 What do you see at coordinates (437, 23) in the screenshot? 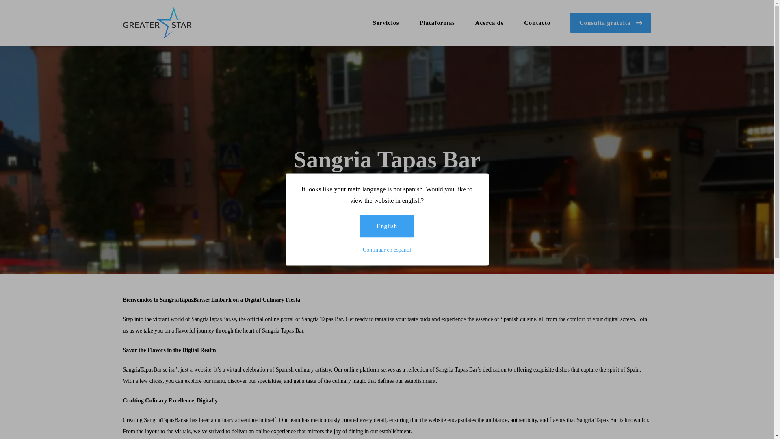
I see `Plataformas` at bounding box center [437, 23].